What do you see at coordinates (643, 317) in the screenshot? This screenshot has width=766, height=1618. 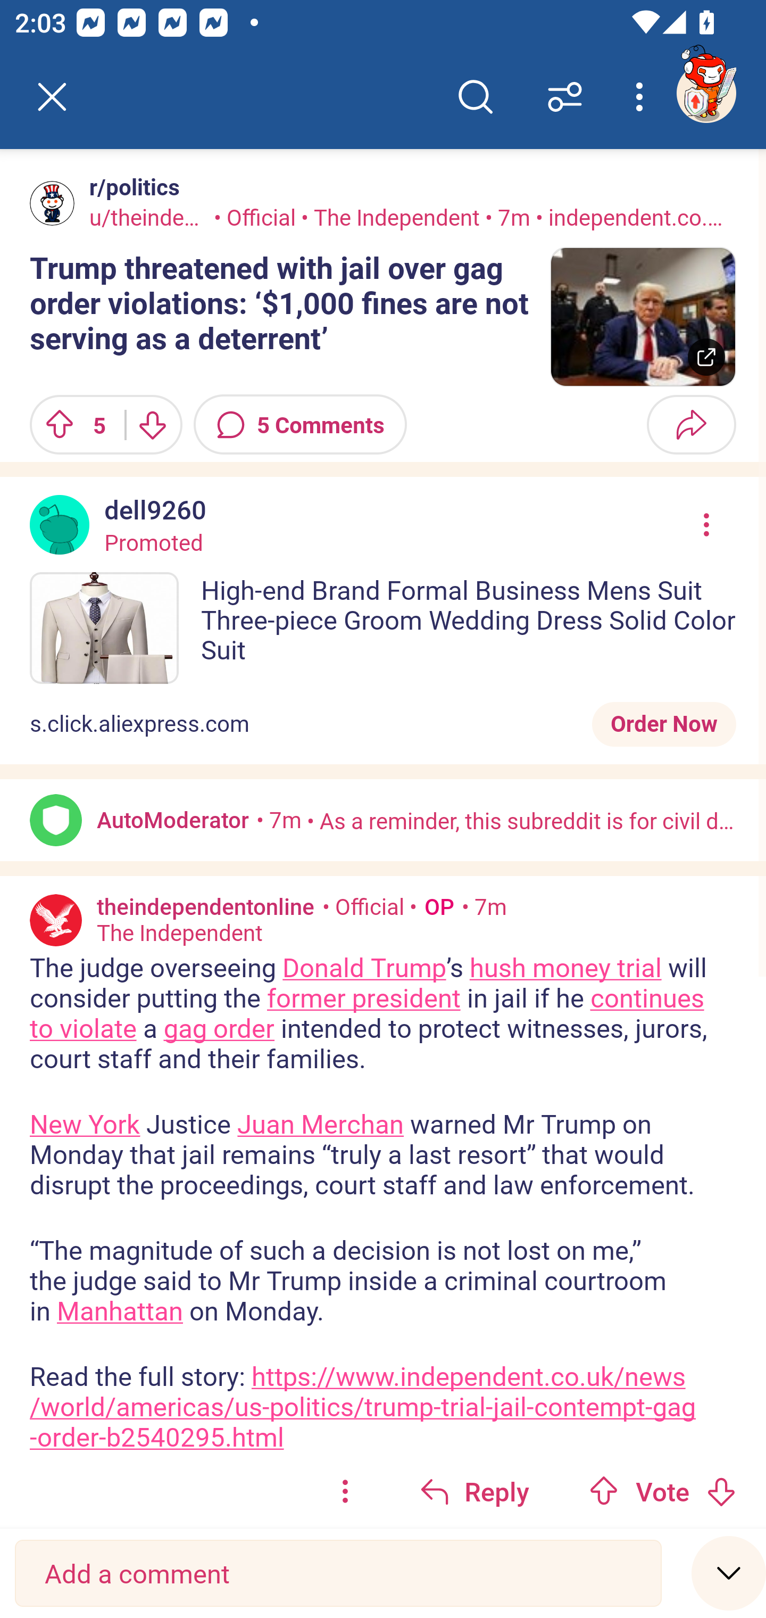 I see `Thumbnail image` at bounding box center [643, 317].